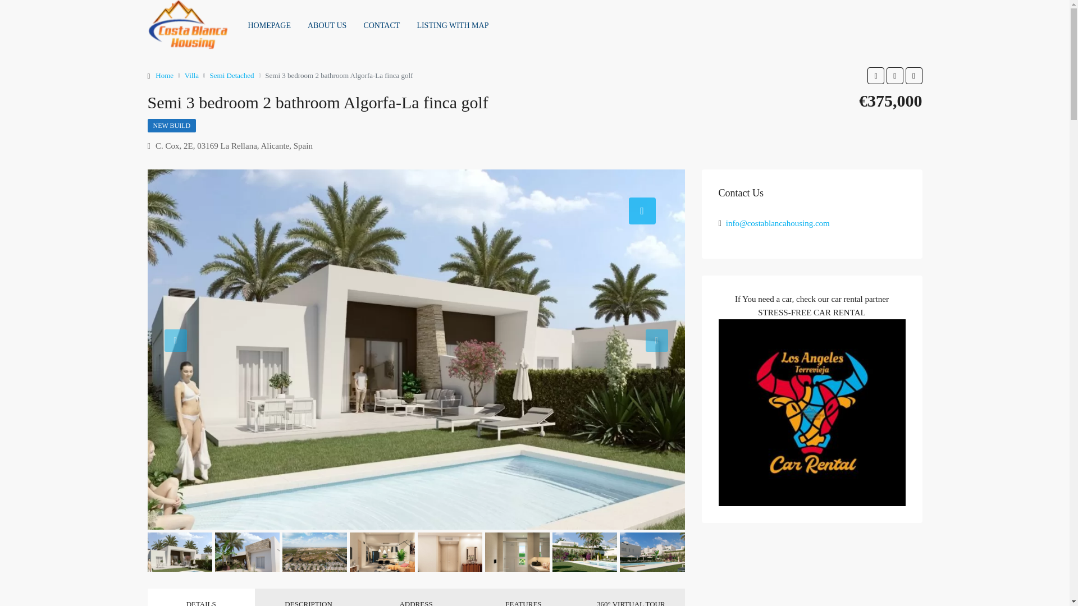 This screenshot has height=606, width=1078. I want to click on Home, so click(164, 75).